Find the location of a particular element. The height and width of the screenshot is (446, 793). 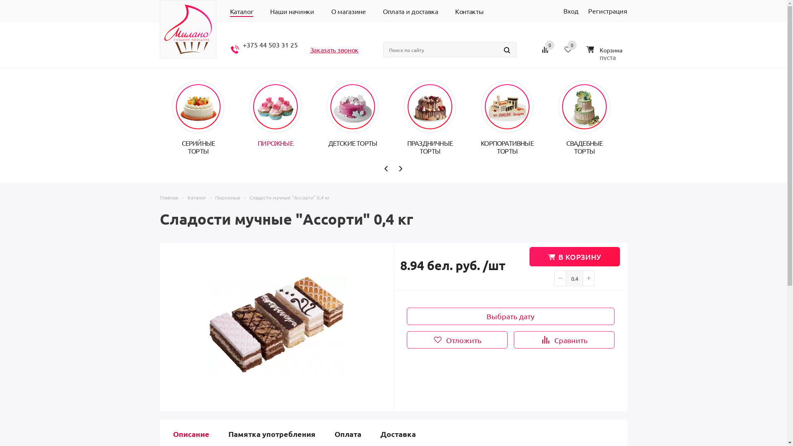

Next is located at coordinates (400, 168).